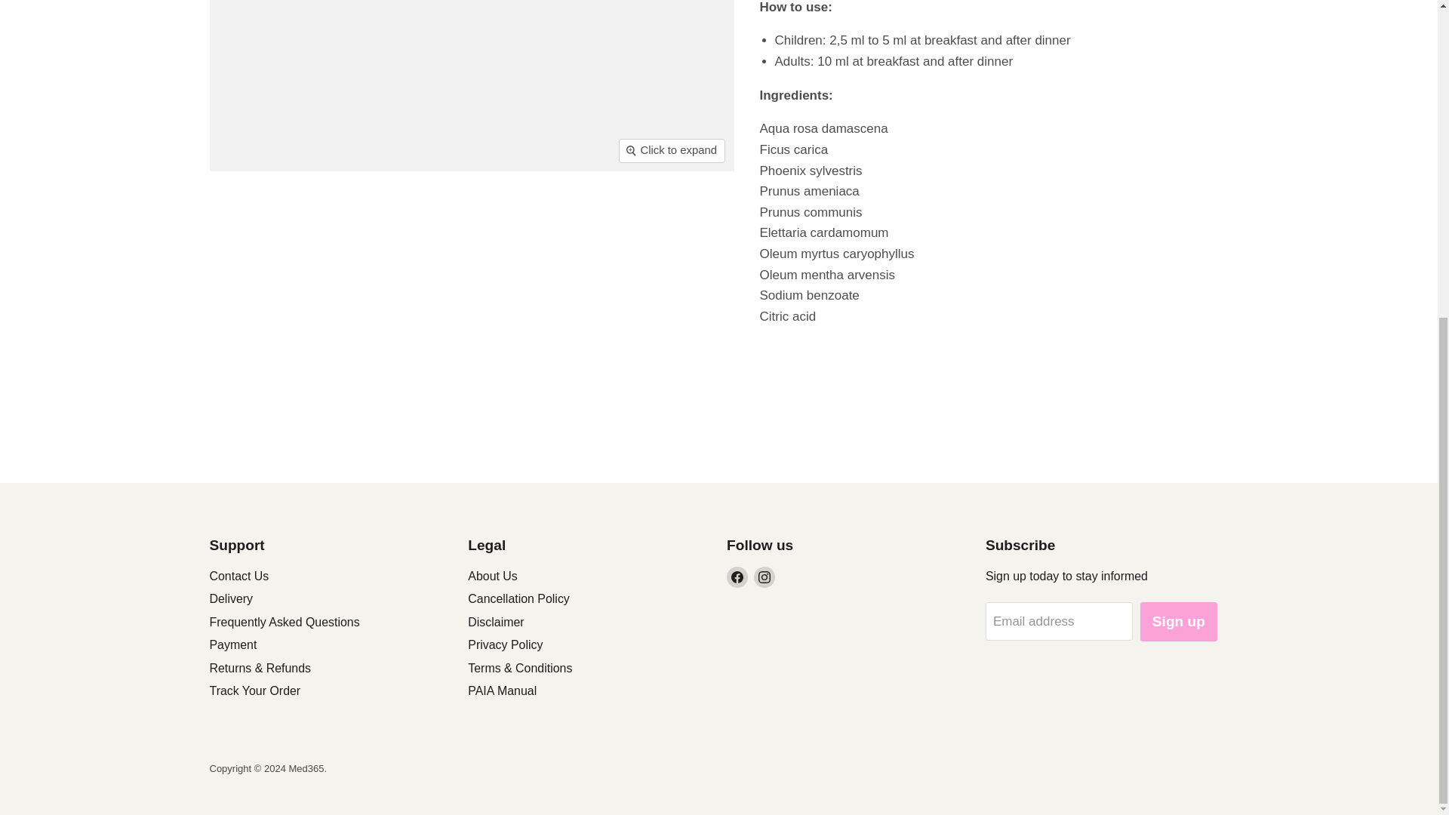 The width and height of the screenshot is (1449, 815). I want to click on Click to expand, so click(672, 149).